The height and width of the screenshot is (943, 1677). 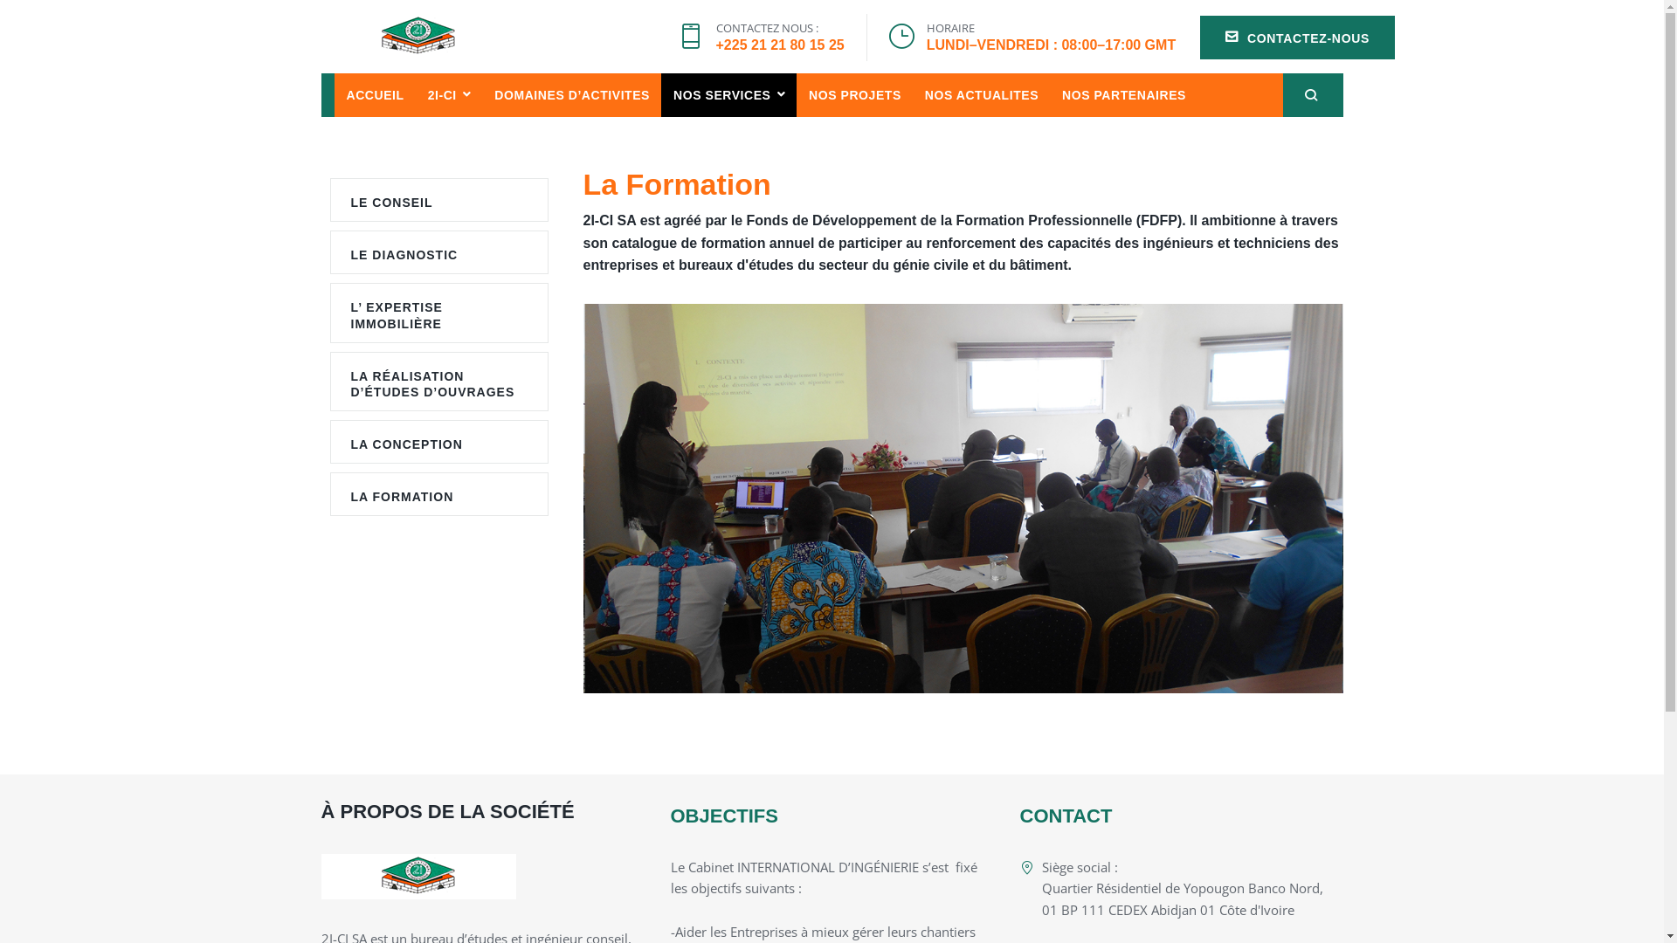 What do you see at coordinates (405, 255) in the screenshot?
I see `LE DIAGNOSTIC` at bounding box center [405, 255].